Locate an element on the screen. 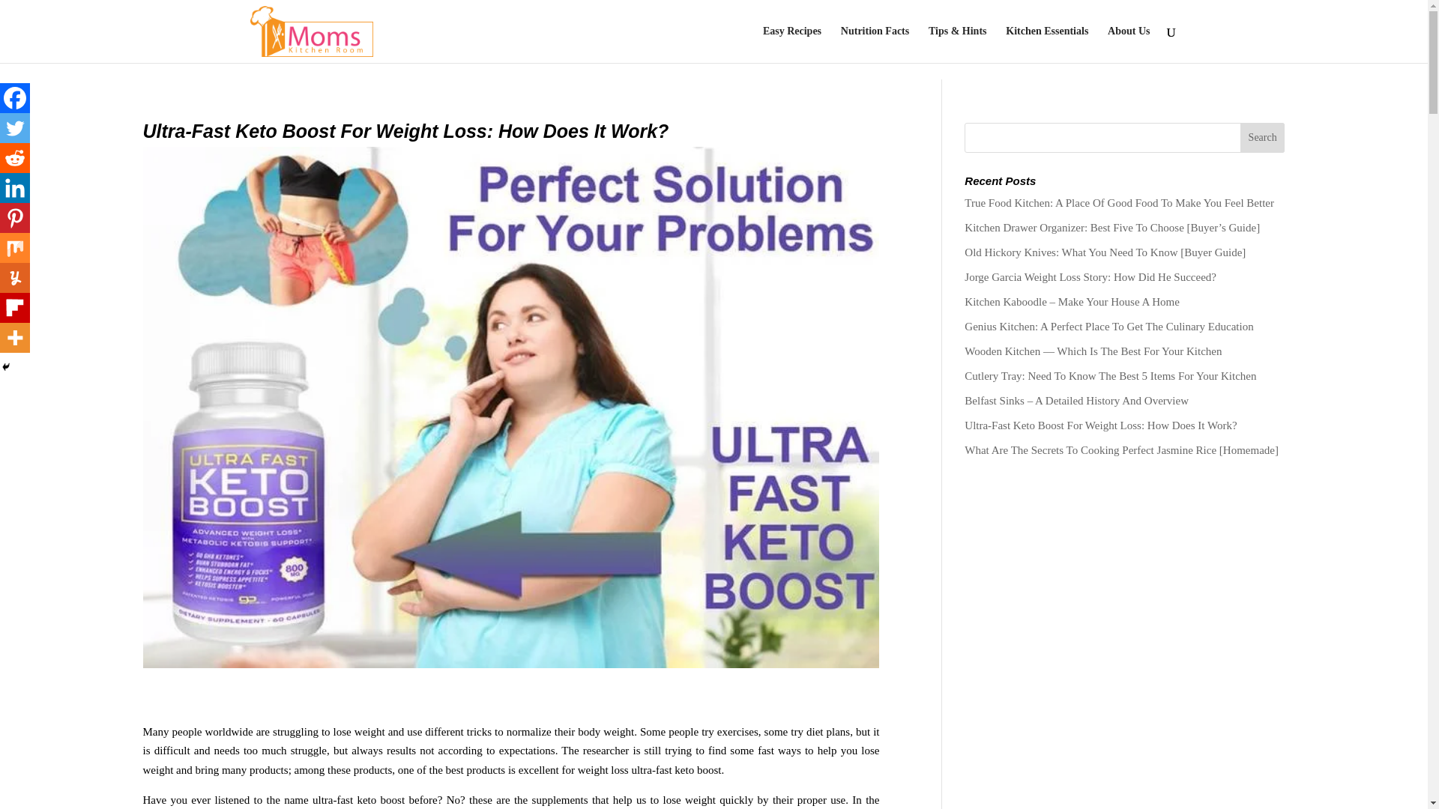 The width and height of the screenshot is (1439, 809). Ultra-Fast Keto Boost For Weight Loss: How Does It Work? is located at coordinates (1100, 425).